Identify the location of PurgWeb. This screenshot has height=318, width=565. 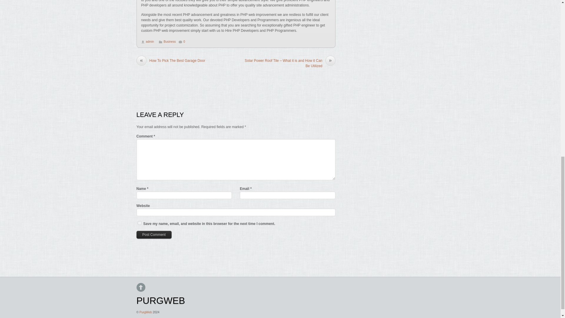
(146, 312).